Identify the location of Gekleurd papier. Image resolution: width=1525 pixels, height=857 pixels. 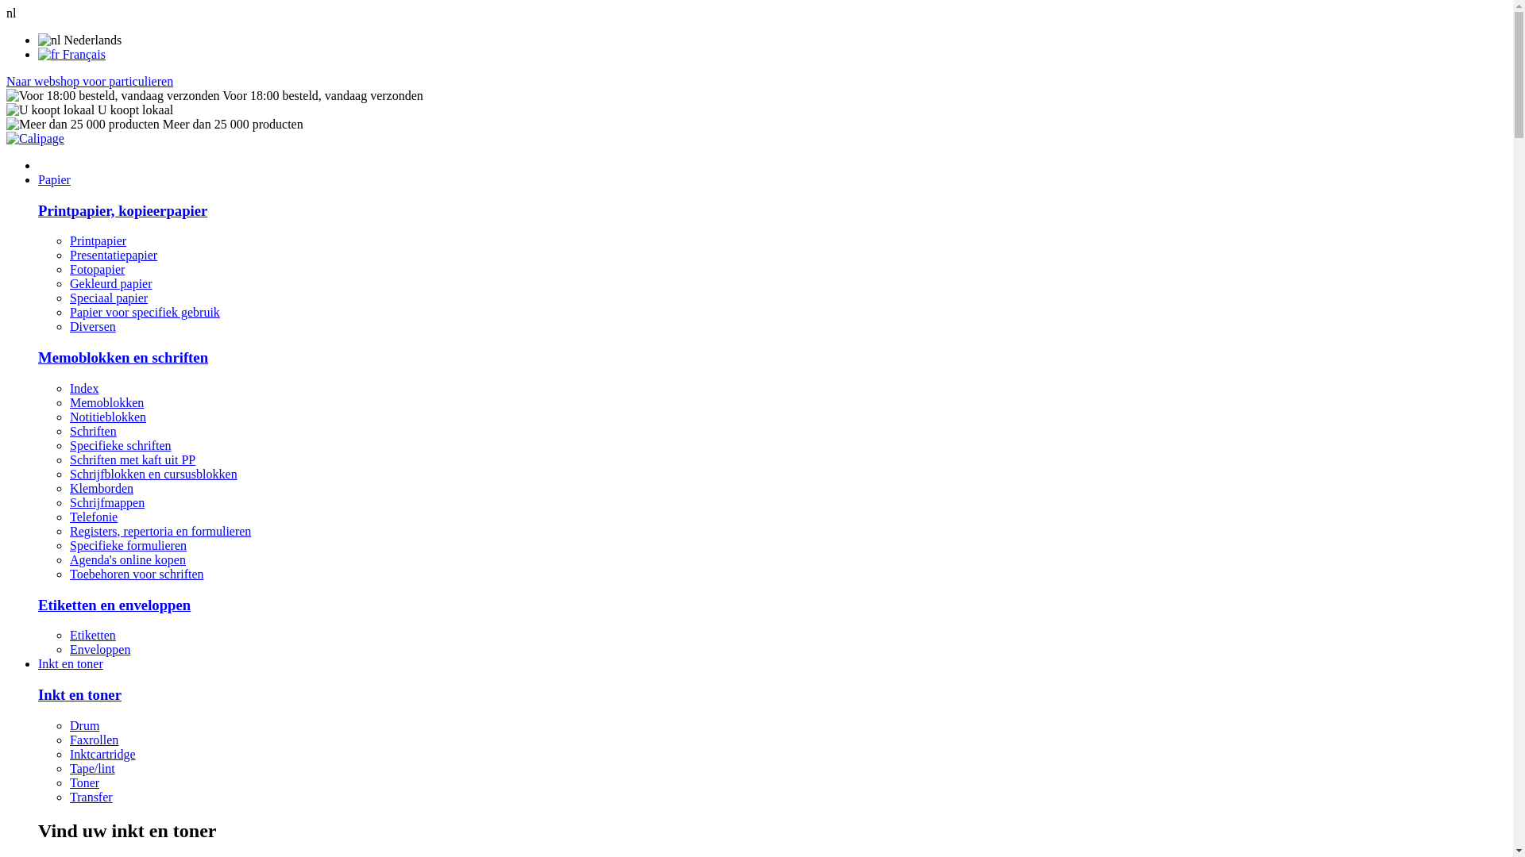
(111, 284).